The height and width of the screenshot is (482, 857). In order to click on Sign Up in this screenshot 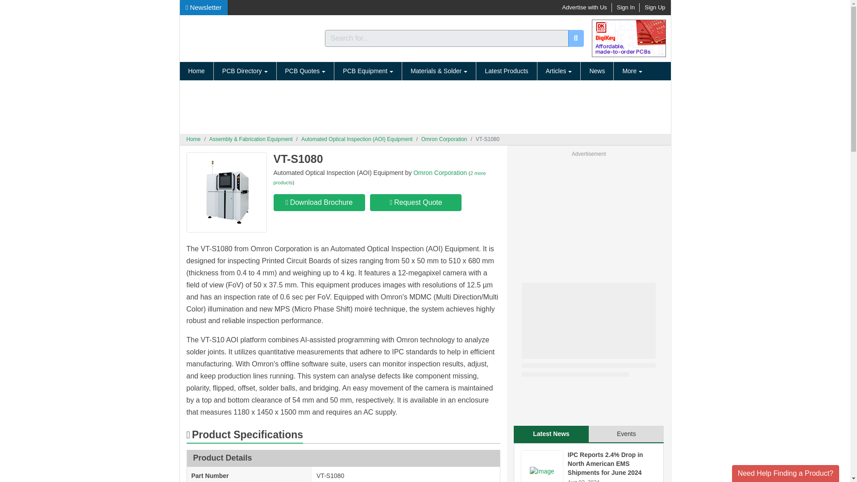, I will do `click(654, 7)`.